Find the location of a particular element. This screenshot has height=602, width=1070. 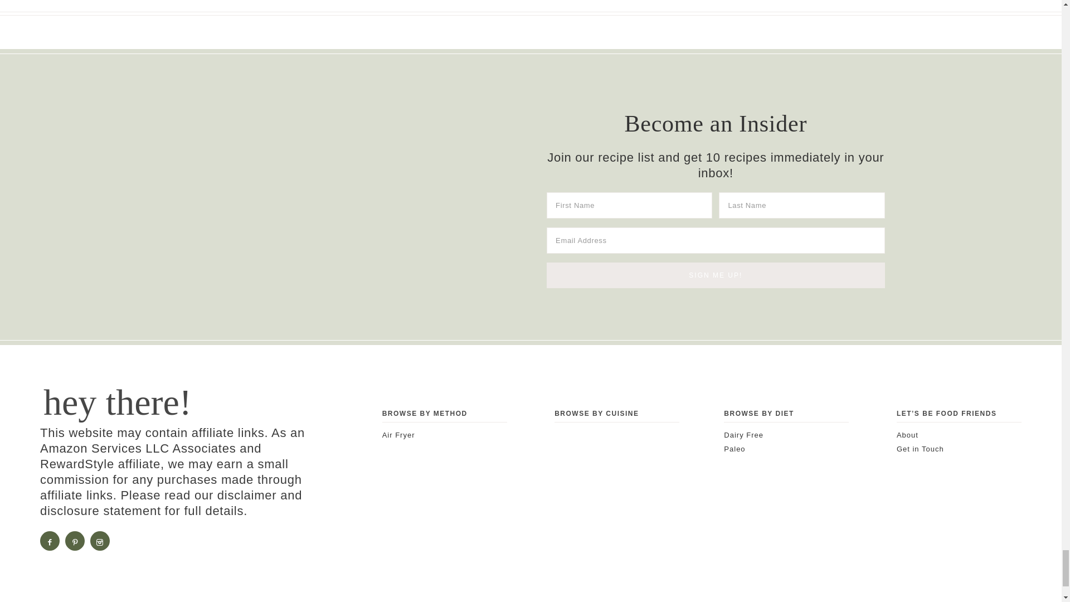

Pinterest is located at coordinates (76, 540).